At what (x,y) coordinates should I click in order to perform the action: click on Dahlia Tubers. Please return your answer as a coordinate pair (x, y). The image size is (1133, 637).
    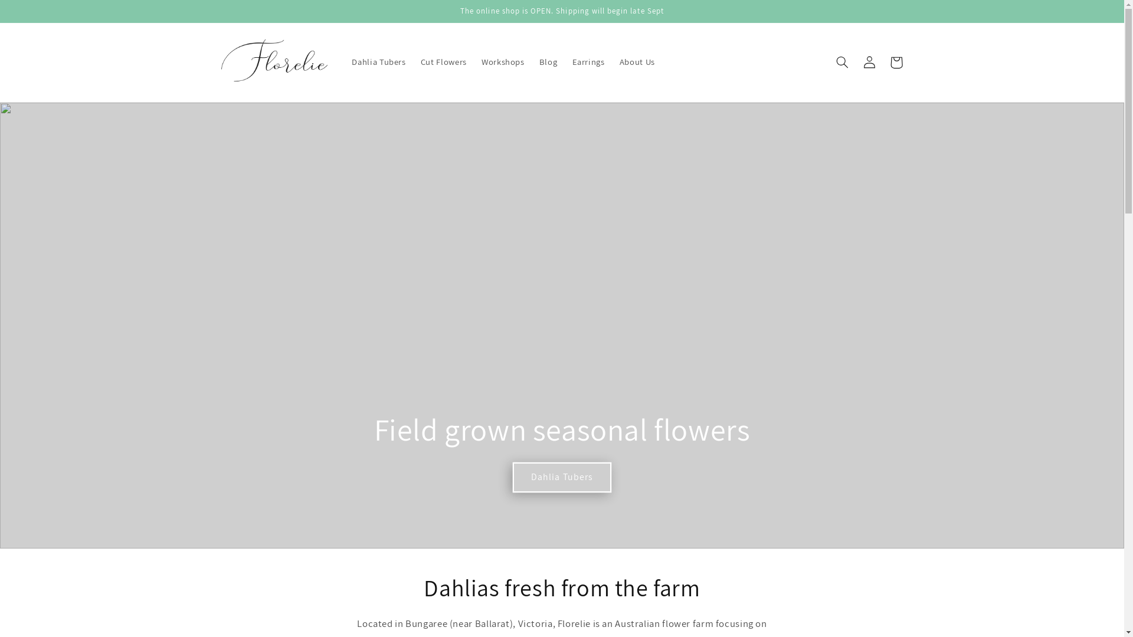
    Looking at the image, I should click on (562, 478).